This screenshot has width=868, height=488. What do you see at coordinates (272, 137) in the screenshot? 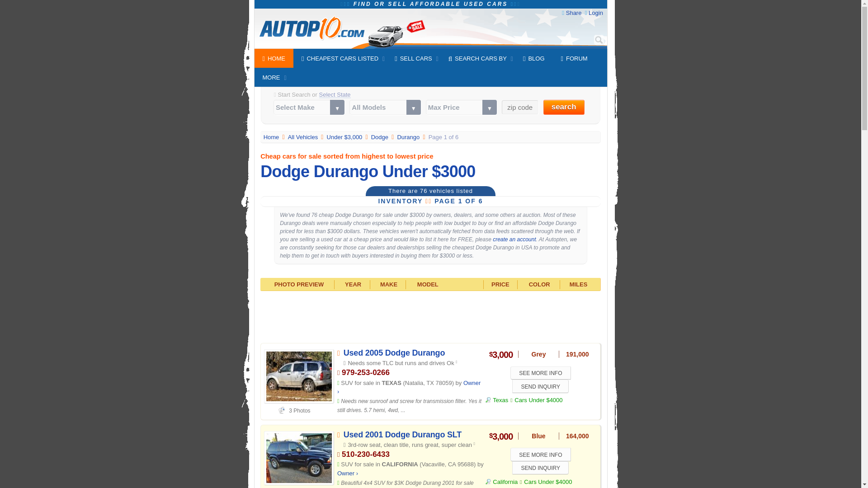
I see `Home` at bounding box center [272, 137].